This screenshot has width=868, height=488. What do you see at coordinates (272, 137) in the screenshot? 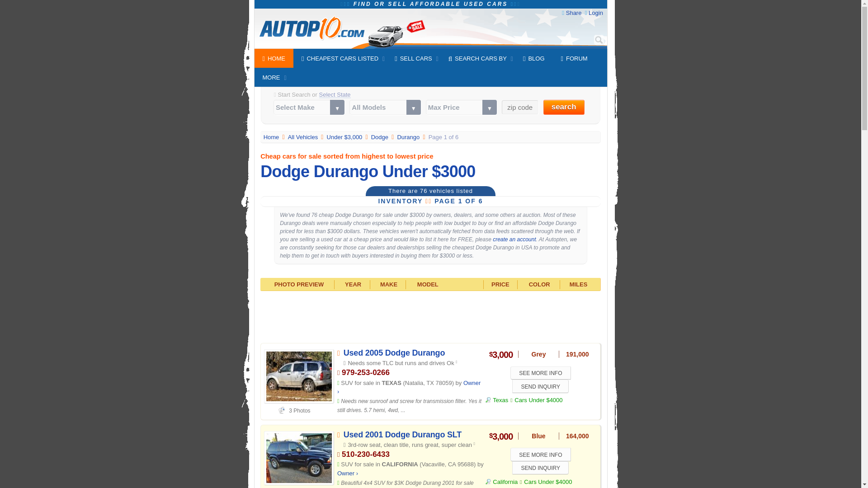
I see `Home` at bounding box center [272, 137].